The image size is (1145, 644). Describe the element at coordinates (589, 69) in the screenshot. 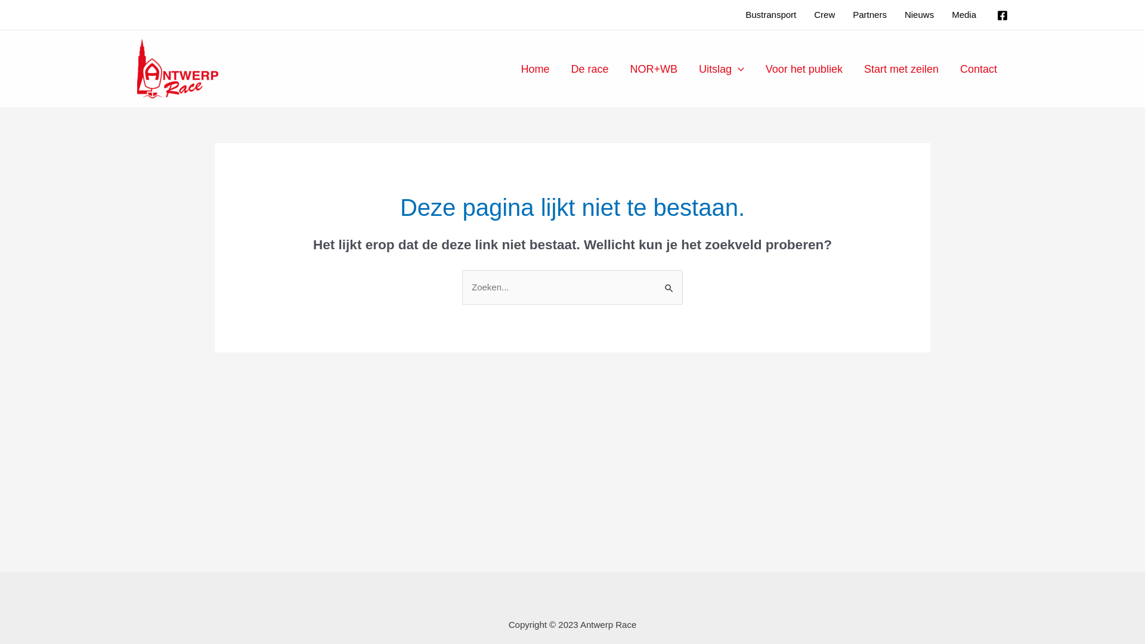

I see `De race` at that location.